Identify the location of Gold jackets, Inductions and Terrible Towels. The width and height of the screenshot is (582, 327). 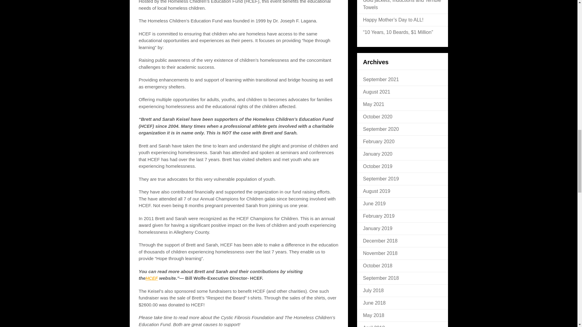
(402, 5).